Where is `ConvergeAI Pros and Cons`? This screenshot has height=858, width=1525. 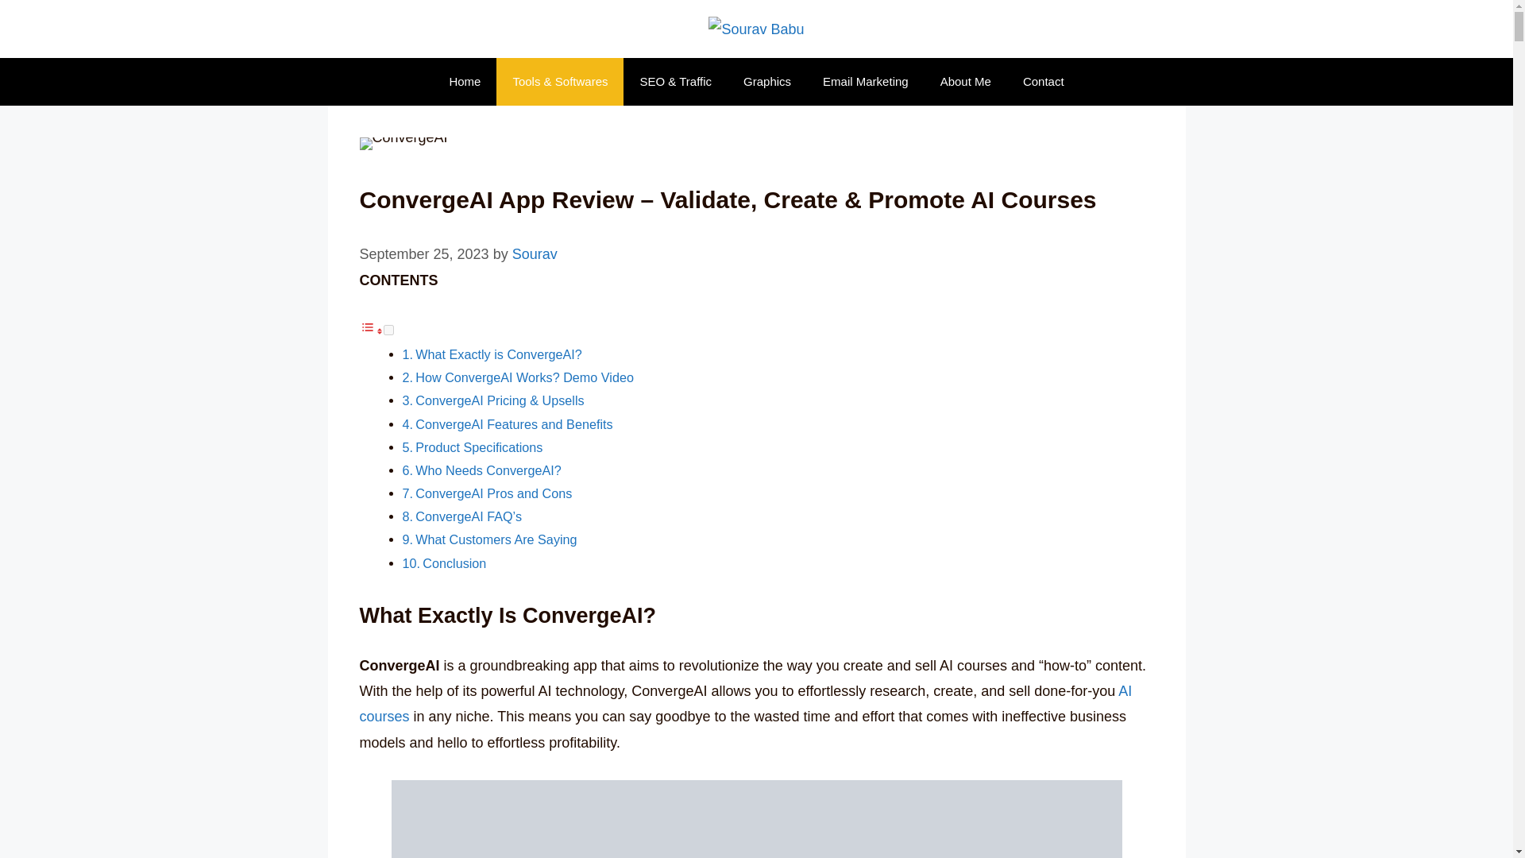
ConvergeAI Pros and Cons is located at coordinates (493, 493).